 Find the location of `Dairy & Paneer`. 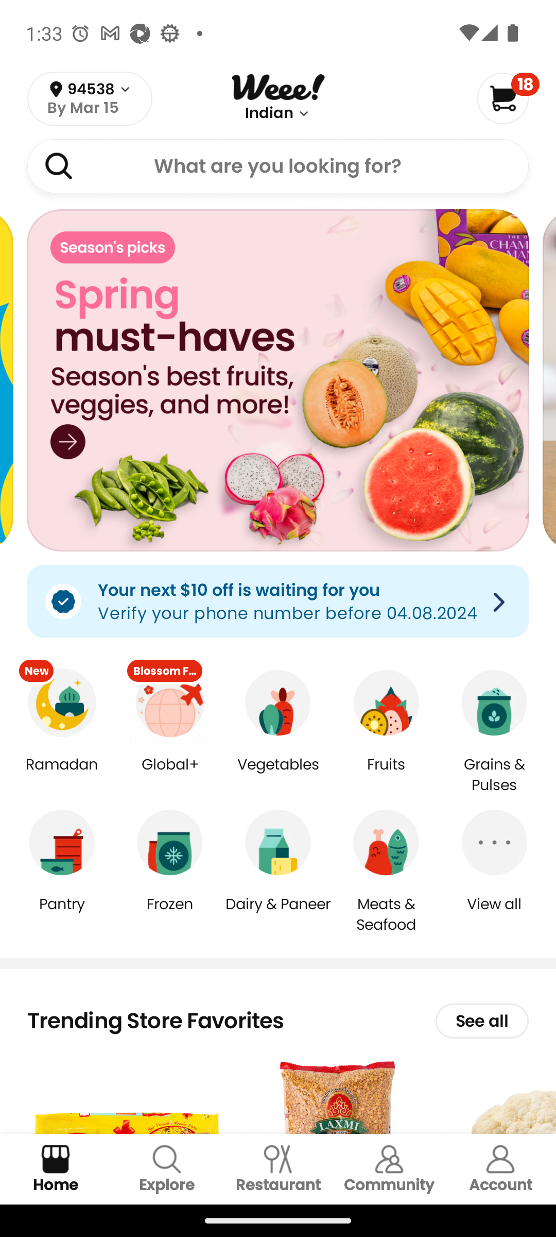

Dairy & Paneer is located at coordinates (278, 914).